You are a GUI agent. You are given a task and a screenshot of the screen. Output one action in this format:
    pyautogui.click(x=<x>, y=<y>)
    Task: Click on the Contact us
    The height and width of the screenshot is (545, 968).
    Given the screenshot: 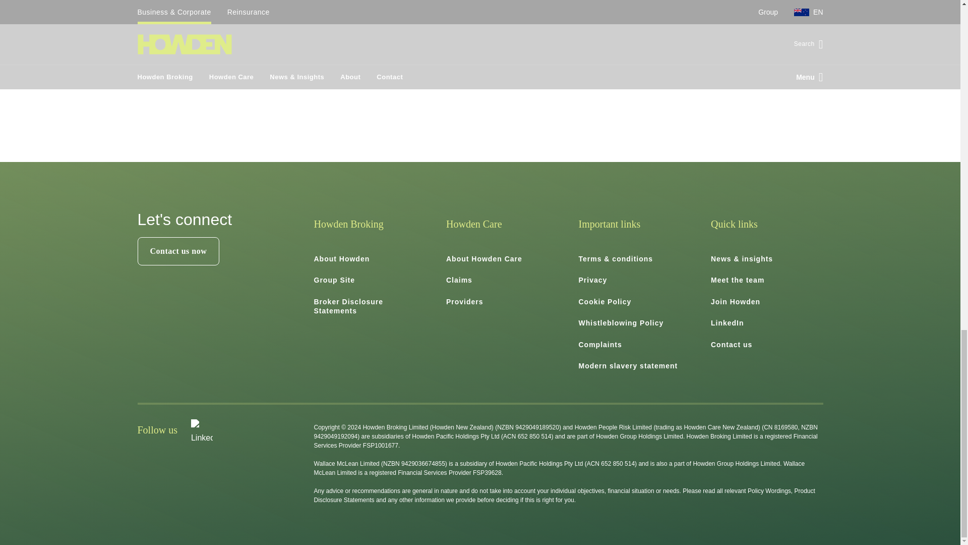 What is the action you would take?
    pyautogui.click(x=731, y=345)
    